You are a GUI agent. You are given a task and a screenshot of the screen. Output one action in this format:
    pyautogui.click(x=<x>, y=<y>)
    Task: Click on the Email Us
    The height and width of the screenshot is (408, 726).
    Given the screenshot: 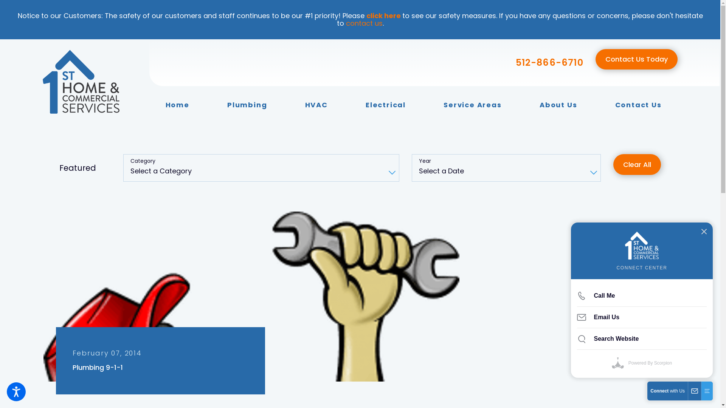 What is the action you would take?
    pyautogui.click(x=642, y=317)
    